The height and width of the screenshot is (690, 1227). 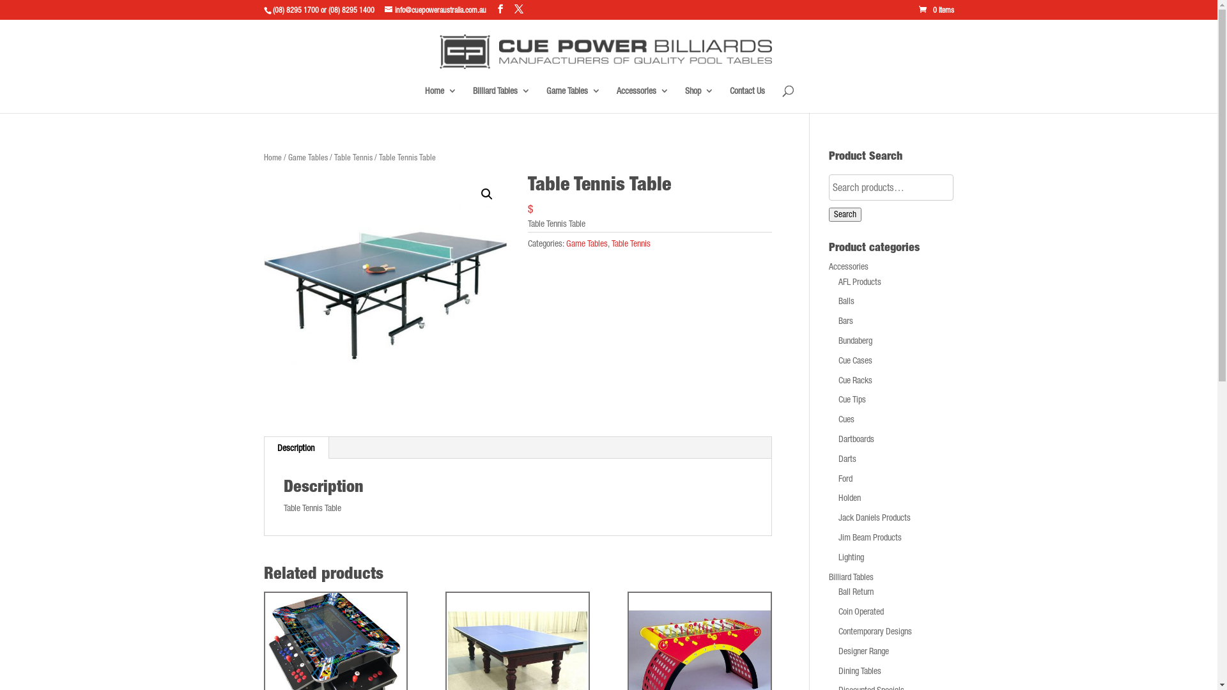 What do you see at coordinates (874, 517) in the screenshot?
I see `Jack Daniels Products` at bounding box center [874, 517].